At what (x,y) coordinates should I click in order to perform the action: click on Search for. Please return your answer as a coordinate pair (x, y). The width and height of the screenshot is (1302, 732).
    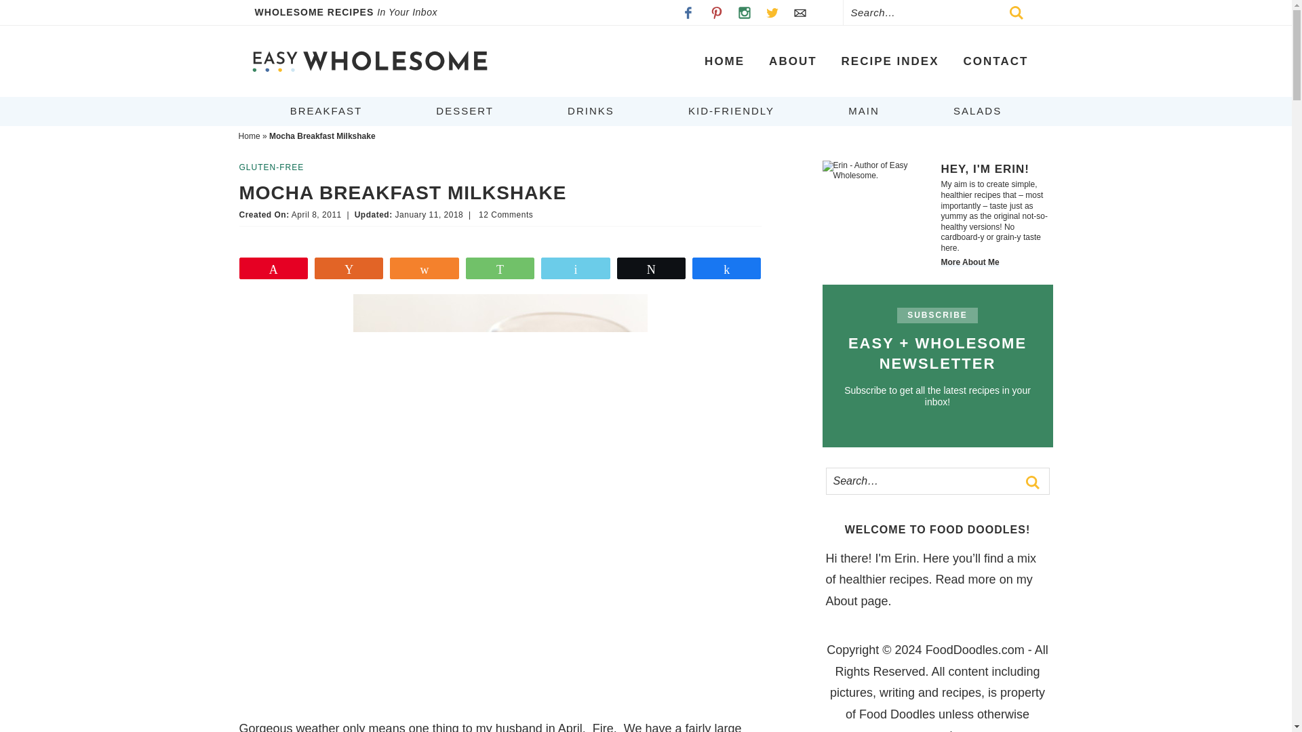
    Looking at the image, I should click on (942, 12).